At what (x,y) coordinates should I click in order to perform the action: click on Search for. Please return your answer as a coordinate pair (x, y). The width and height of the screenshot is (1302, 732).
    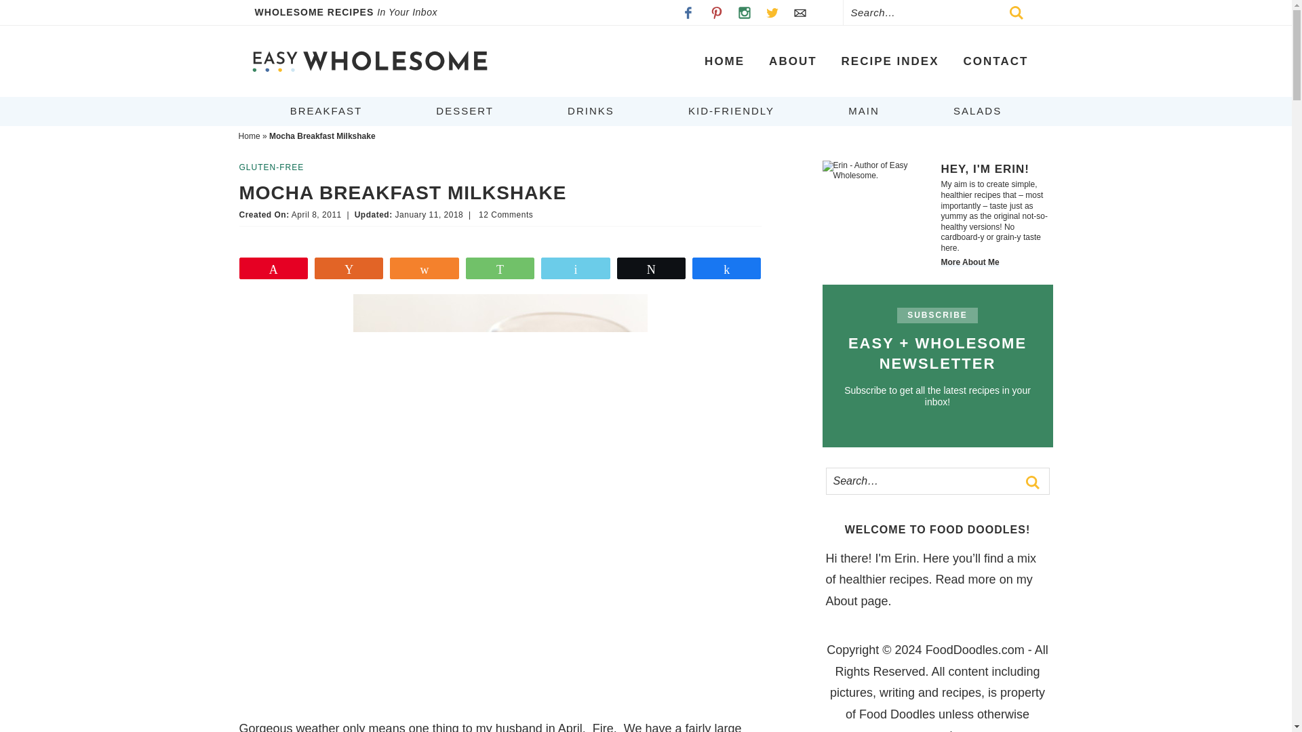
    Looking at the image, I should click on (942, 12).